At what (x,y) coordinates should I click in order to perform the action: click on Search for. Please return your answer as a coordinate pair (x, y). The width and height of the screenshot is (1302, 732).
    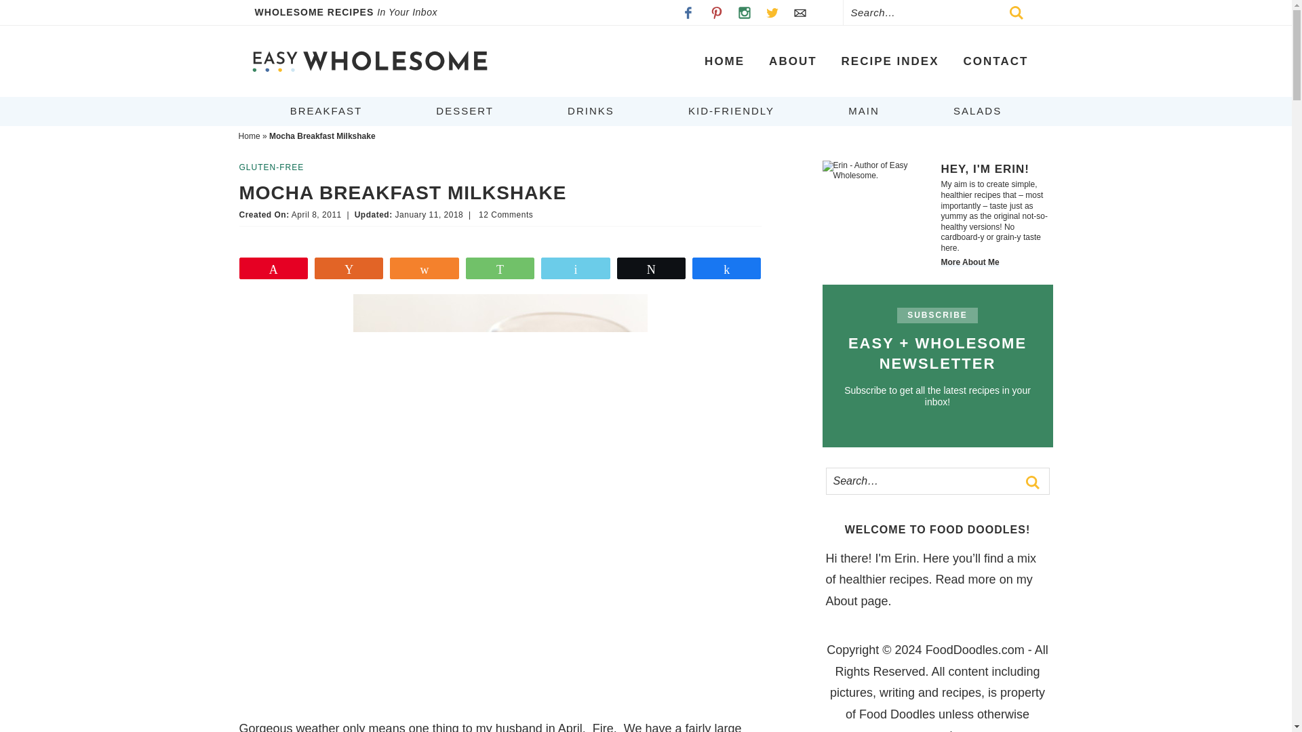
    Looking at the image, I should click on (942, 12).